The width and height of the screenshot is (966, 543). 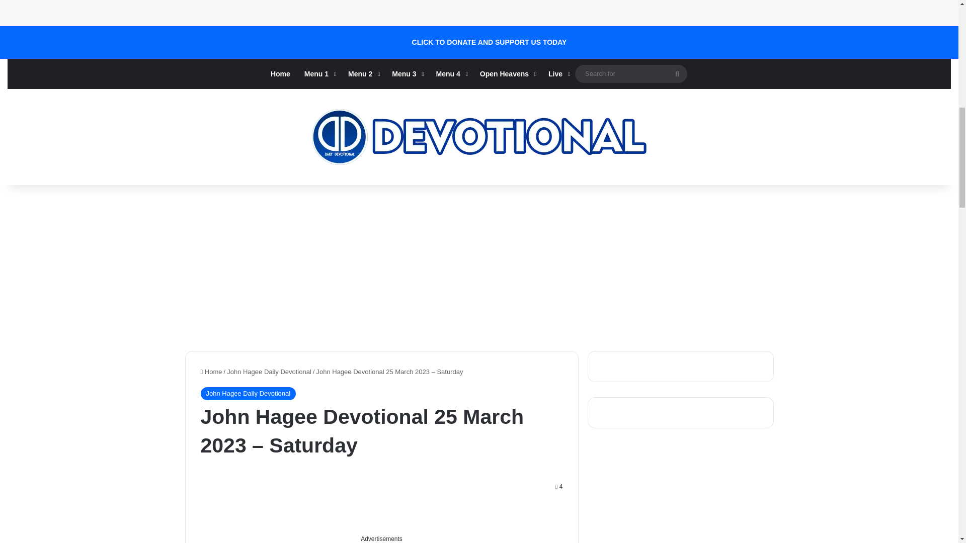 What do you see at coordinates (362, 73) in the screenshot?
I see `Menu 2` at bounding box center [362, 73].